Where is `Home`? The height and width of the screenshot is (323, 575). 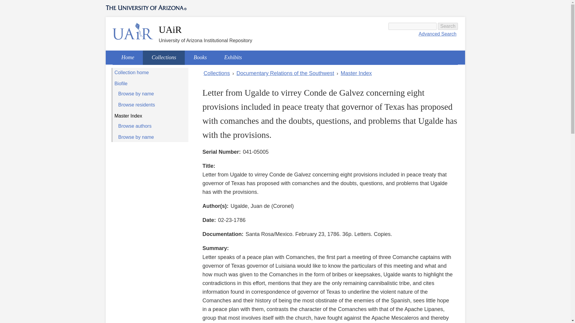
Home is located at coordinates (133, 31).